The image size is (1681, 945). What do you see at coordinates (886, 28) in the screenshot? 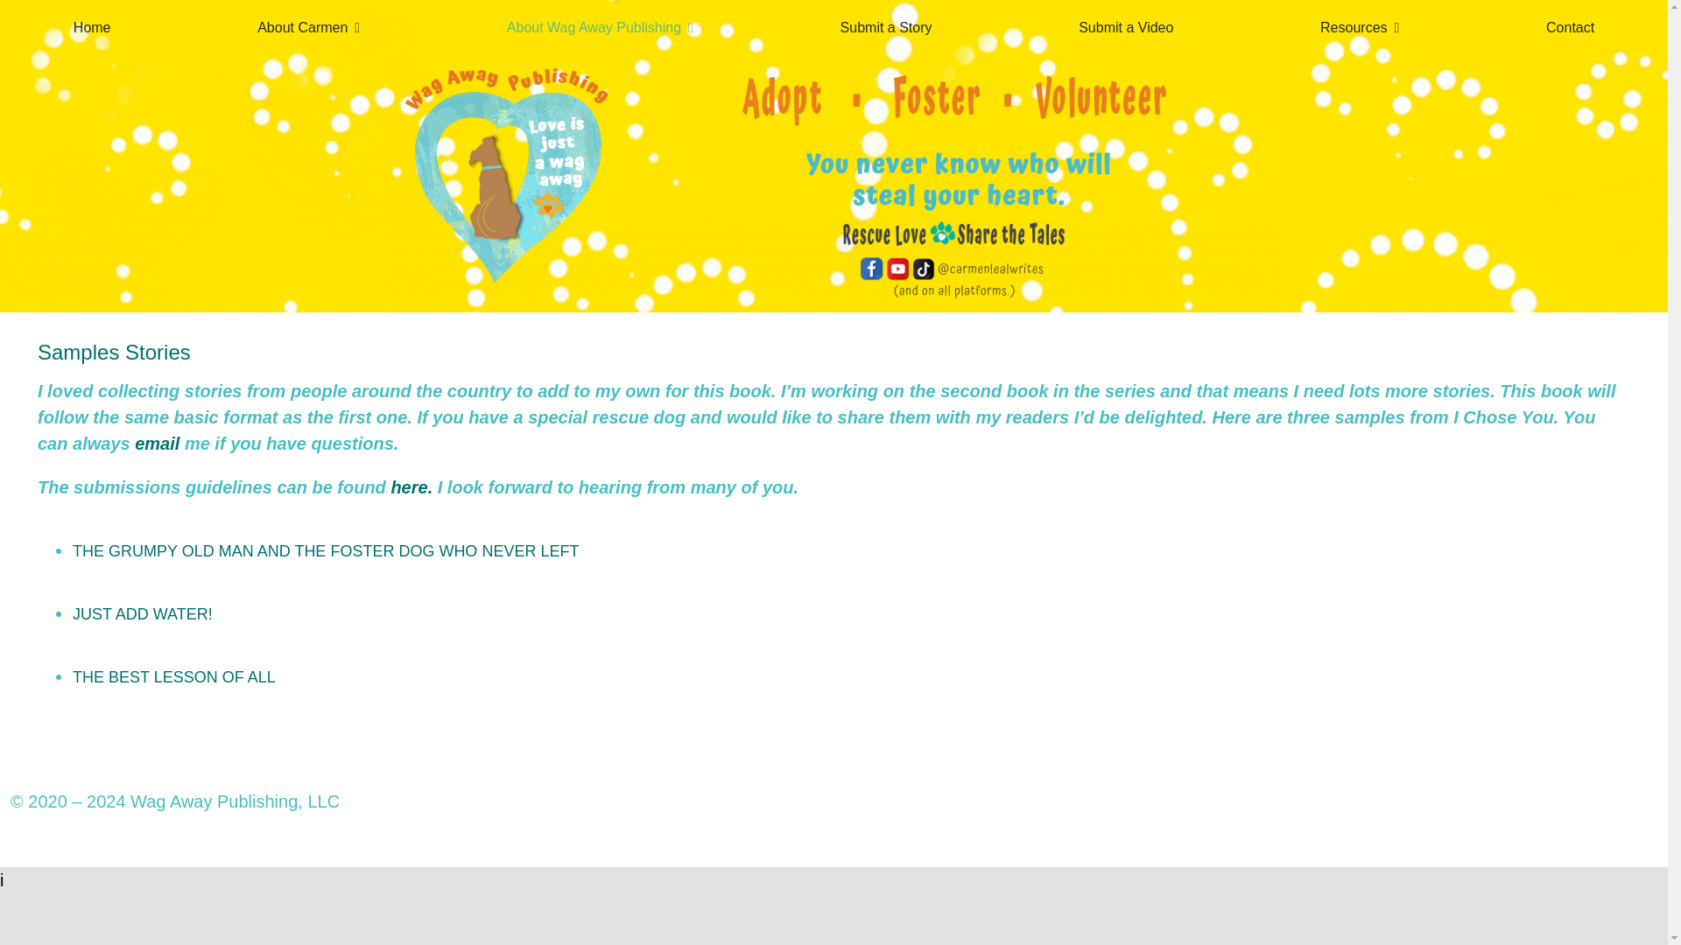
I see `Submit a Story` at bounding box center [886, 28].